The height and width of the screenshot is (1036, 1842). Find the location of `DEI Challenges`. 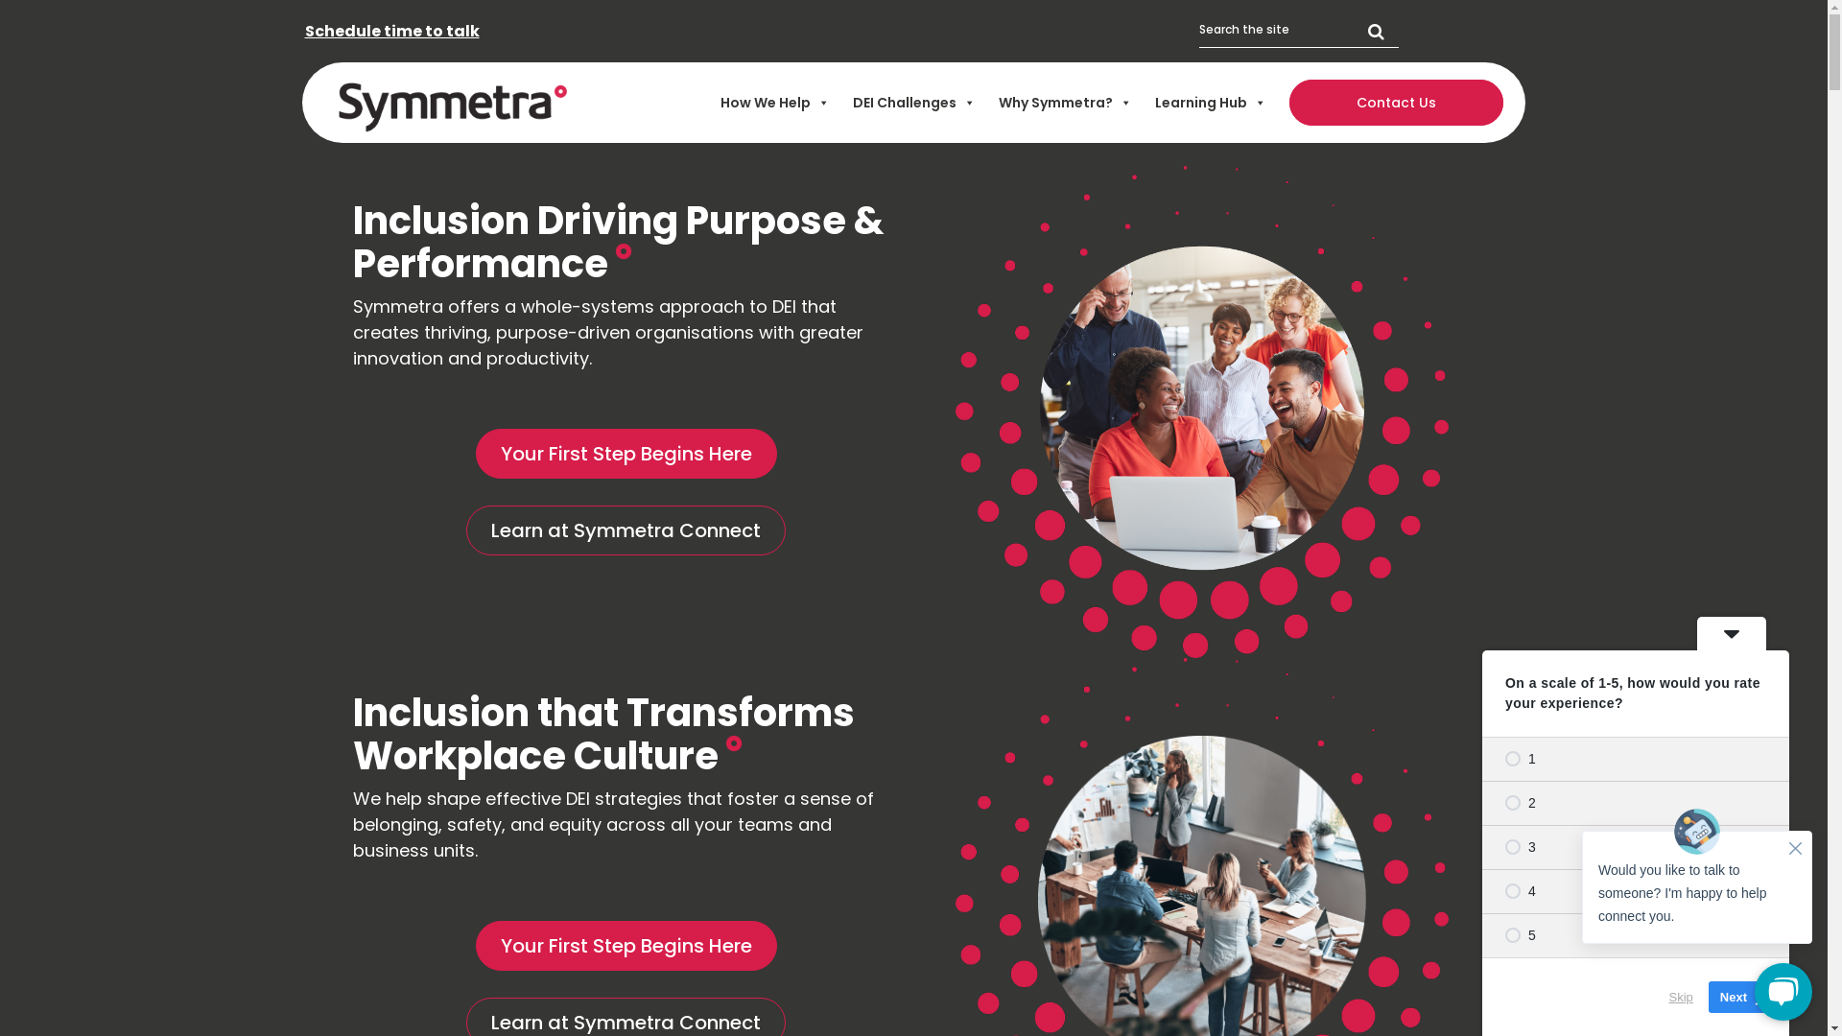

DEI Challenges is located at coordinates (914, 103).